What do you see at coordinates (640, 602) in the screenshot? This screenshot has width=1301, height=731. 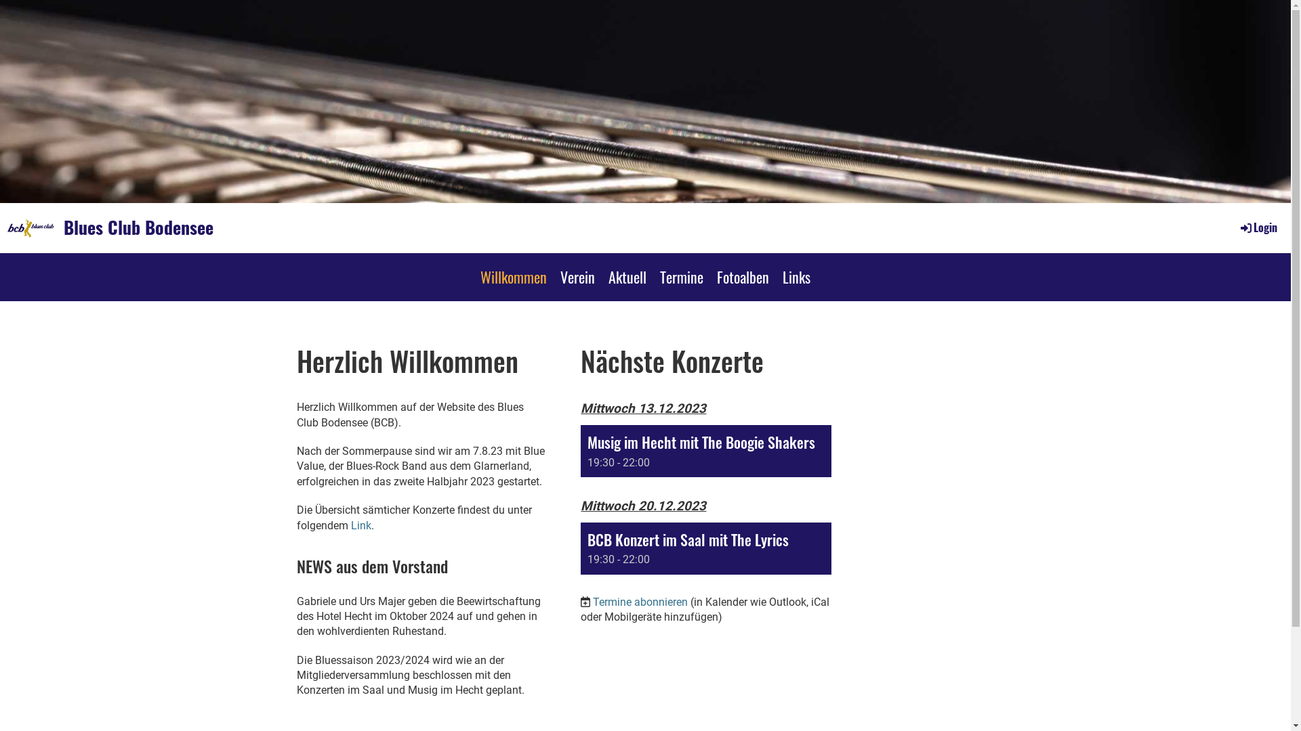 I see `Termine abonnieren` at bounding box center [640, 602].